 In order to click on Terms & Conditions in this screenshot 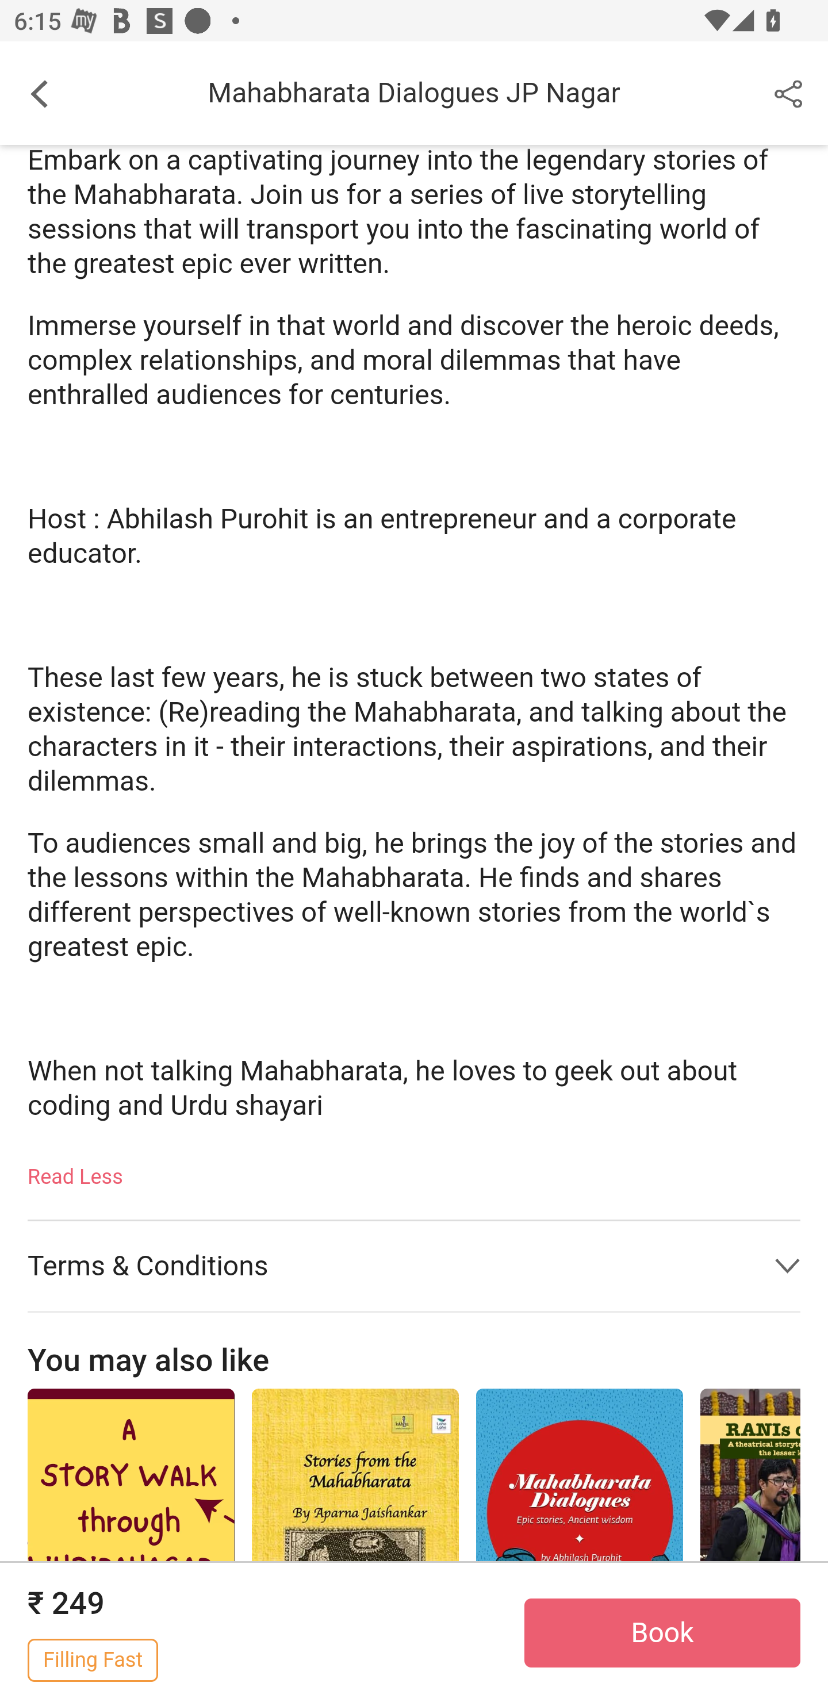, I will do `click(414, 1267)`.